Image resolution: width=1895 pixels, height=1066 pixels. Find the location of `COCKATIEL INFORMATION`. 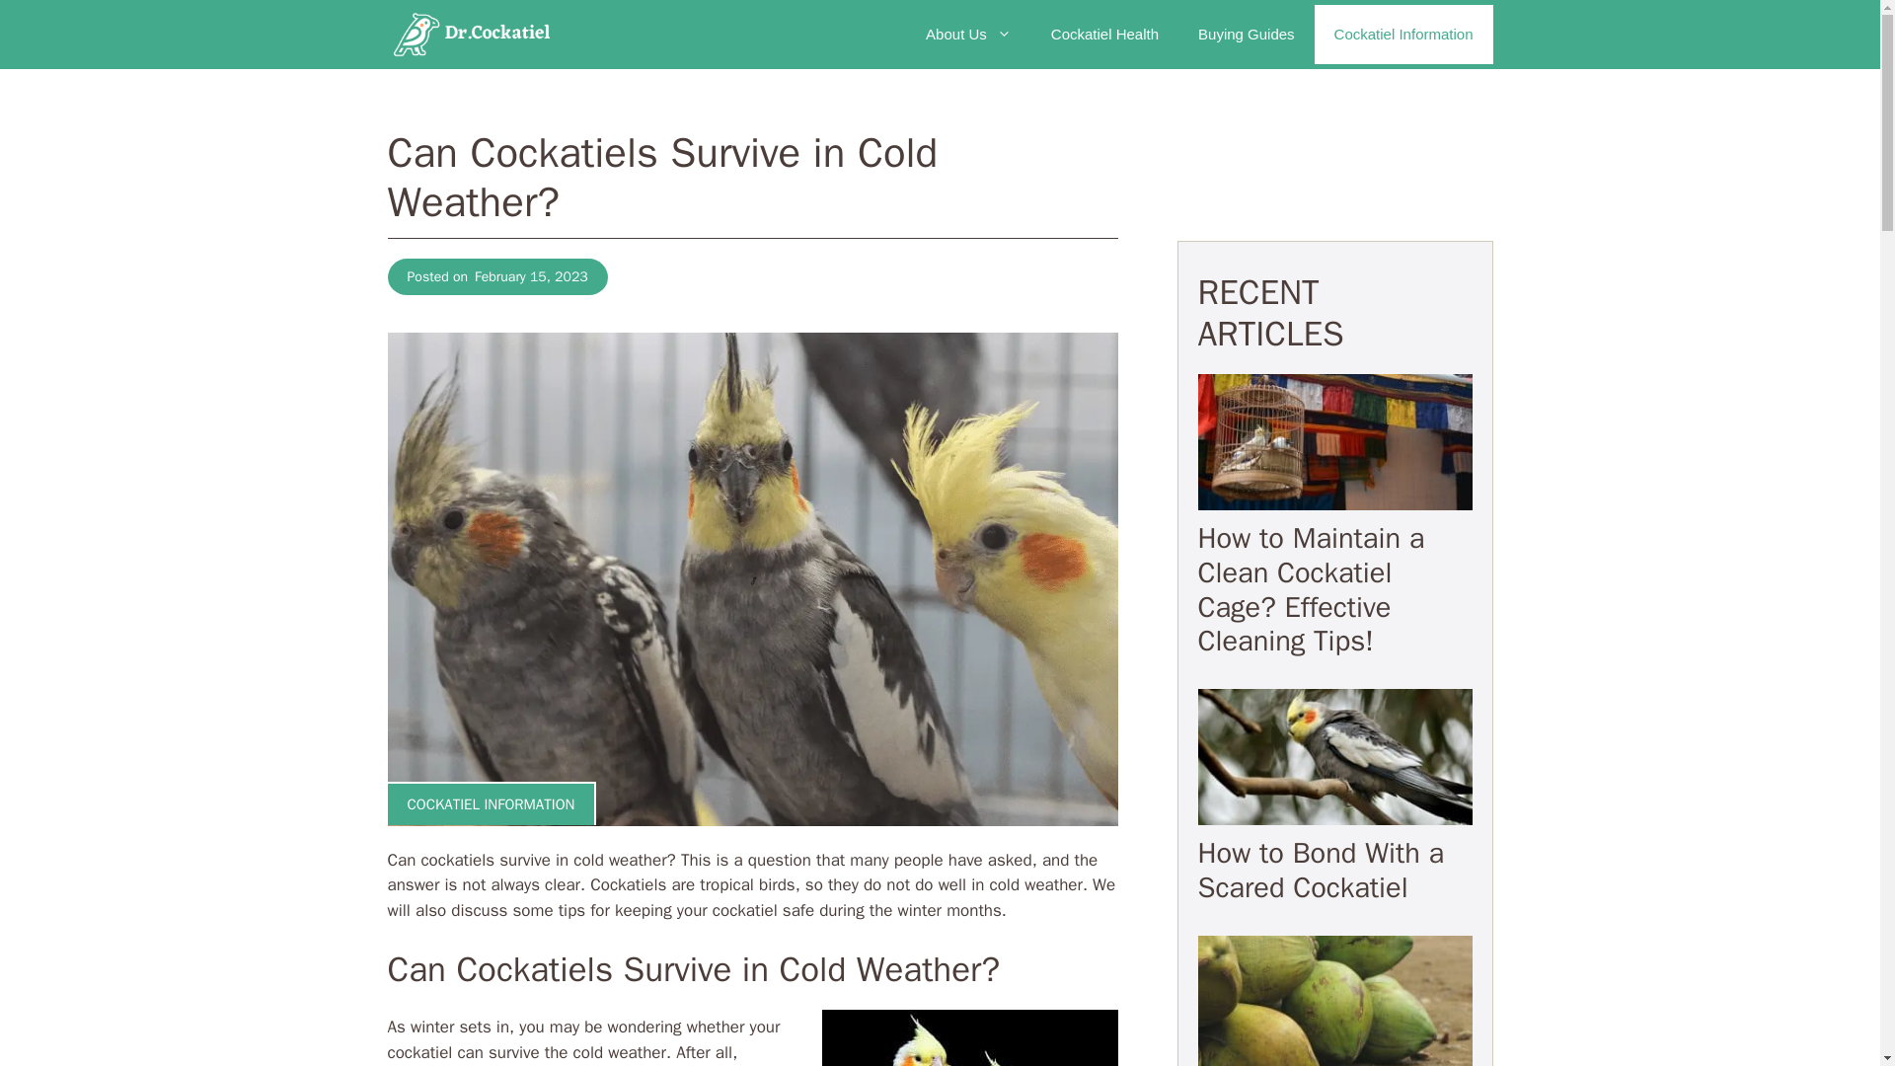

COCKATIEL INFORMATION is located at coordinates (490, 803).